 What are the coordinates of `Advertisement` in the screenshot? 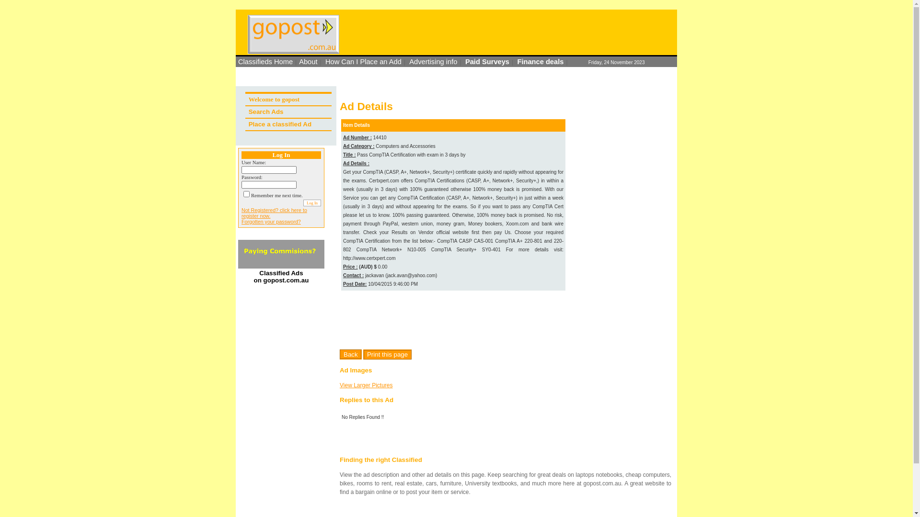 It's located at (452, 318).